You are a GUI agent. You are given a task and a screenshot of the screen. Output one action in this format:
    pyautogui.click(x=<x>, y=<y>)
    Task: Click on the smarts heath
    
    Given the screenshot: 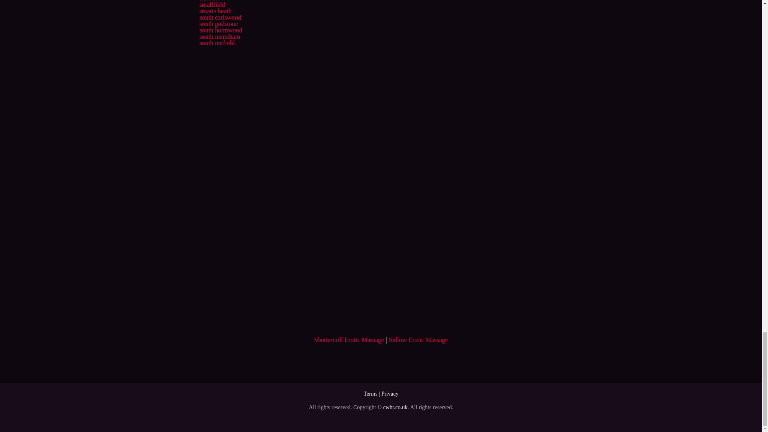 What is the action you would take?
    pyautogui.click(x=215, y=11)
    